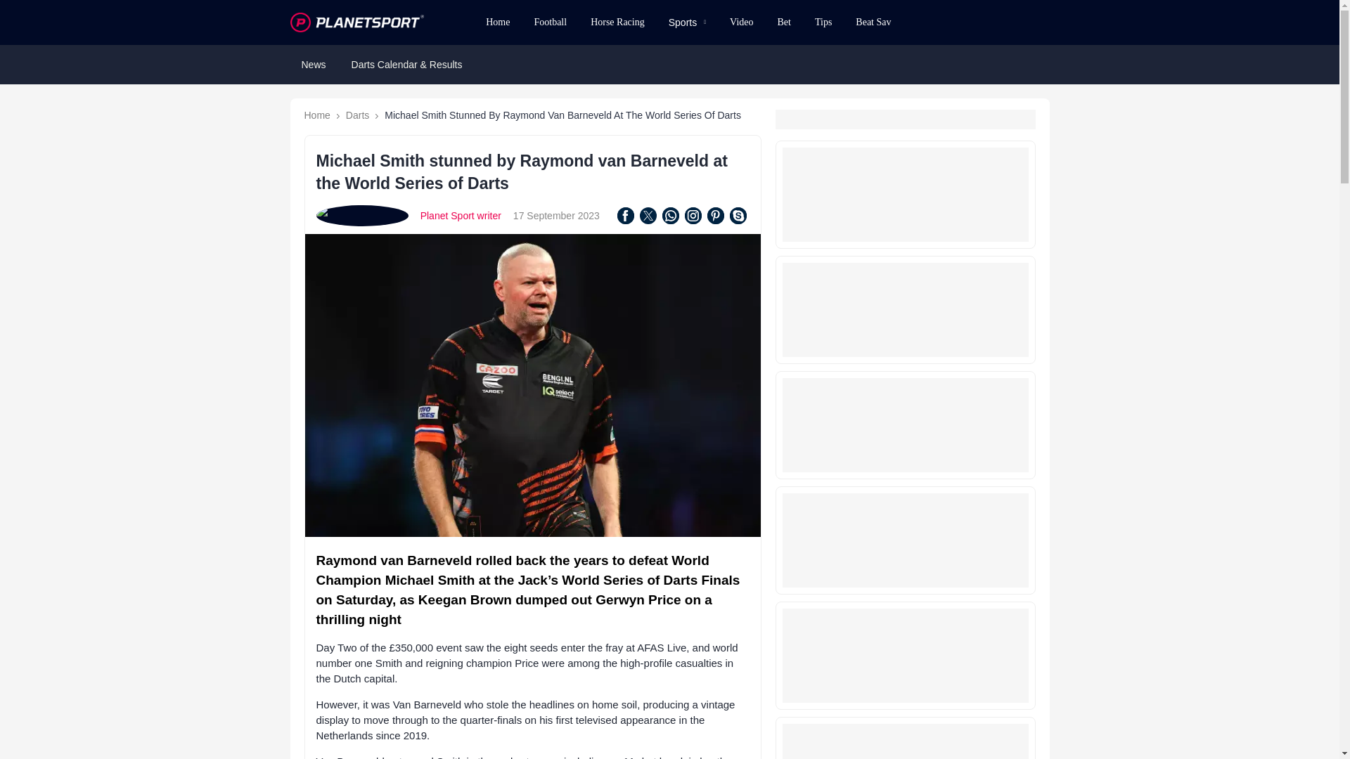  Describe the element at coordinates (460, 216) in the screenshot. I see `Planet Sport writer` at that location.